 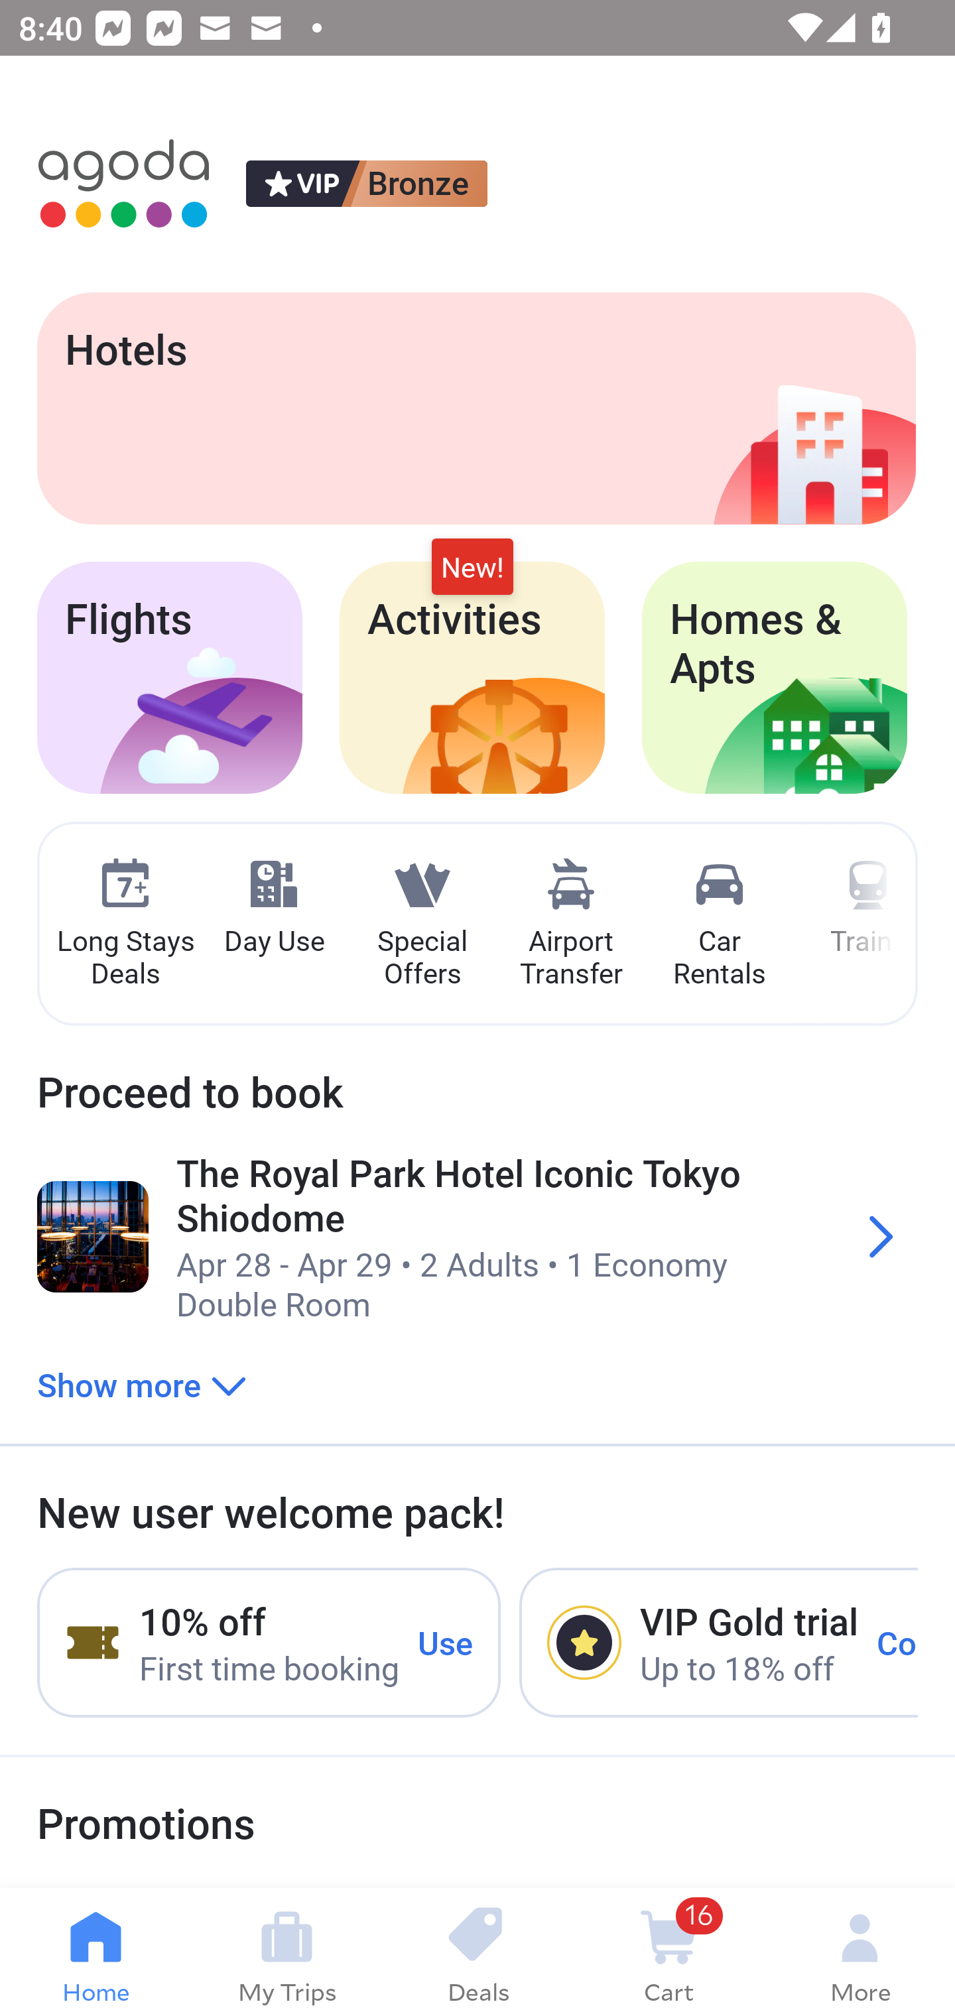 What do you see at coordinates (472, 568) in the screenshot?
I see `New!` at bounding box center [472, 568].